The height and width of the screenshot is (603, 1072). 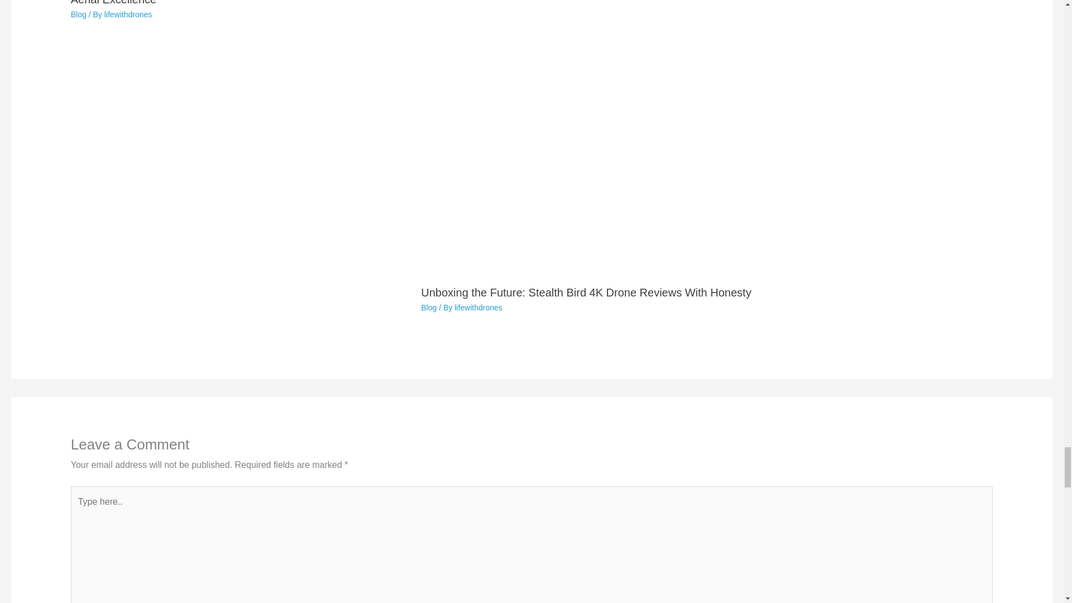 I want to click on lifewithdrones, so click(x=478, y=308).